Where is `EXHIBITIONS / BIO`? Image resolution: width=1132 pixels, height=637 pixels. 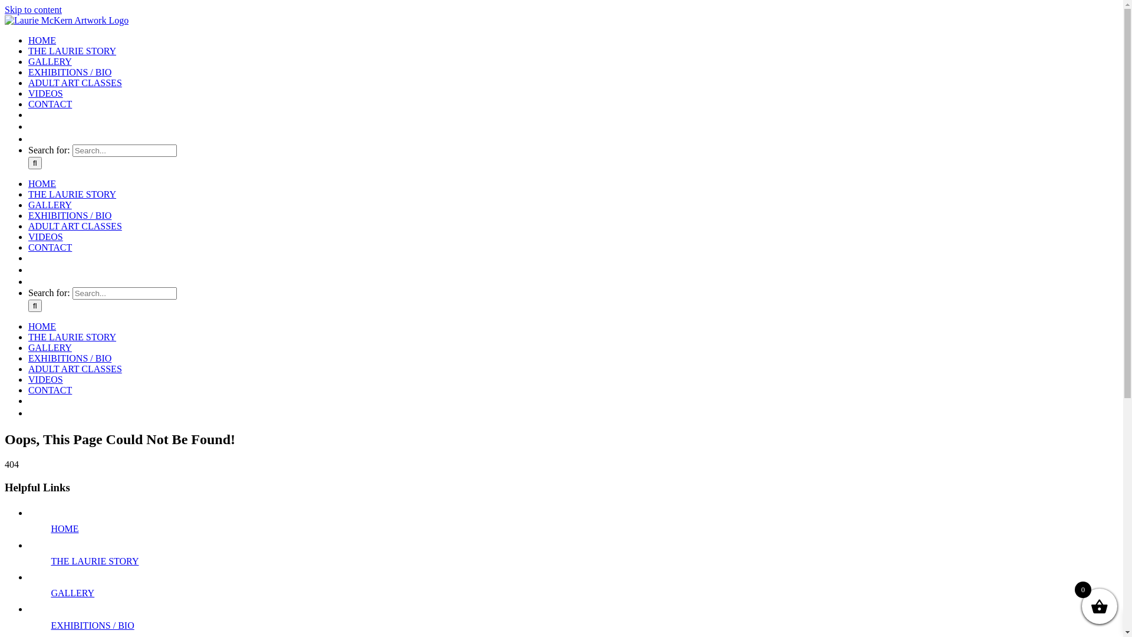 EXHIBITIONS / BIO is located at coordinates (70, 72).